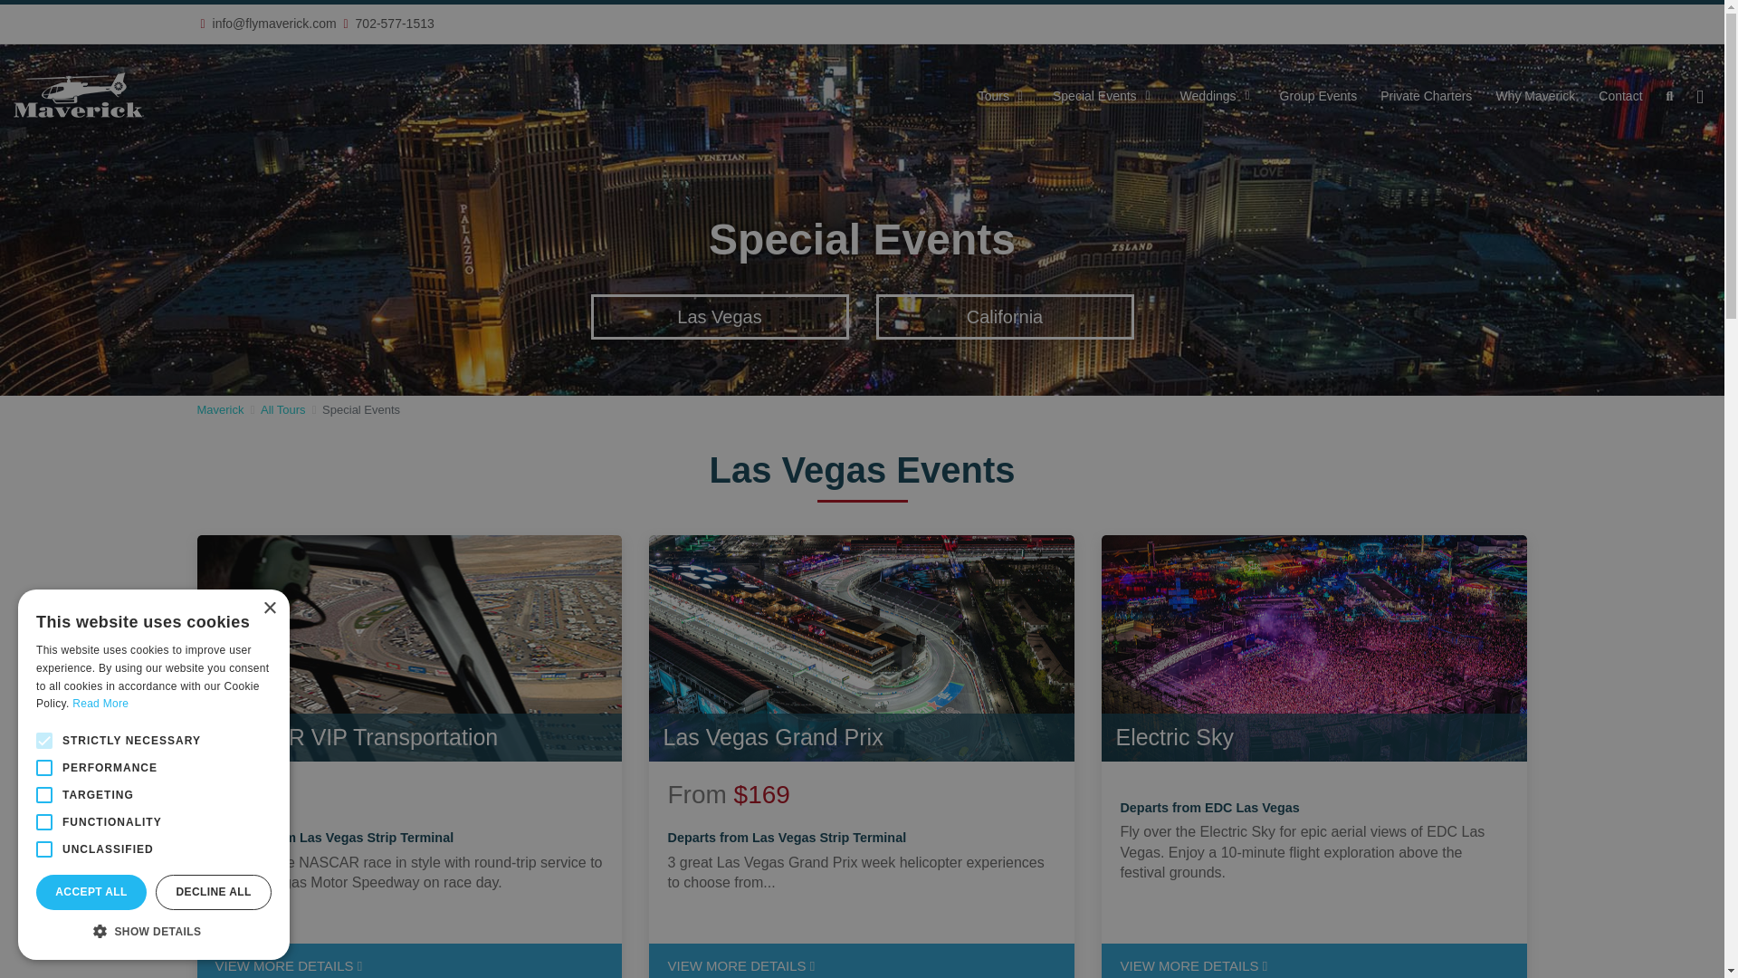 This screenshot has width=1738, height=978. What do you see at coordinates (1003, 91) in the screenshot?
I see `Tours` at bounding box center [1003, 91].